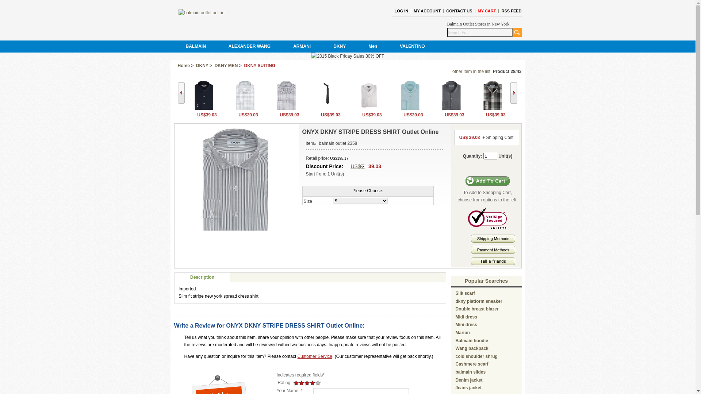 The height and width of the screenshot is (394, 701). What do you see at coordinates (235, 179) in the screenshot?
I see ` ONYX DKNY STRIPE DRESS SHIRT Outlet Online ` at bounding box center [235, 179].